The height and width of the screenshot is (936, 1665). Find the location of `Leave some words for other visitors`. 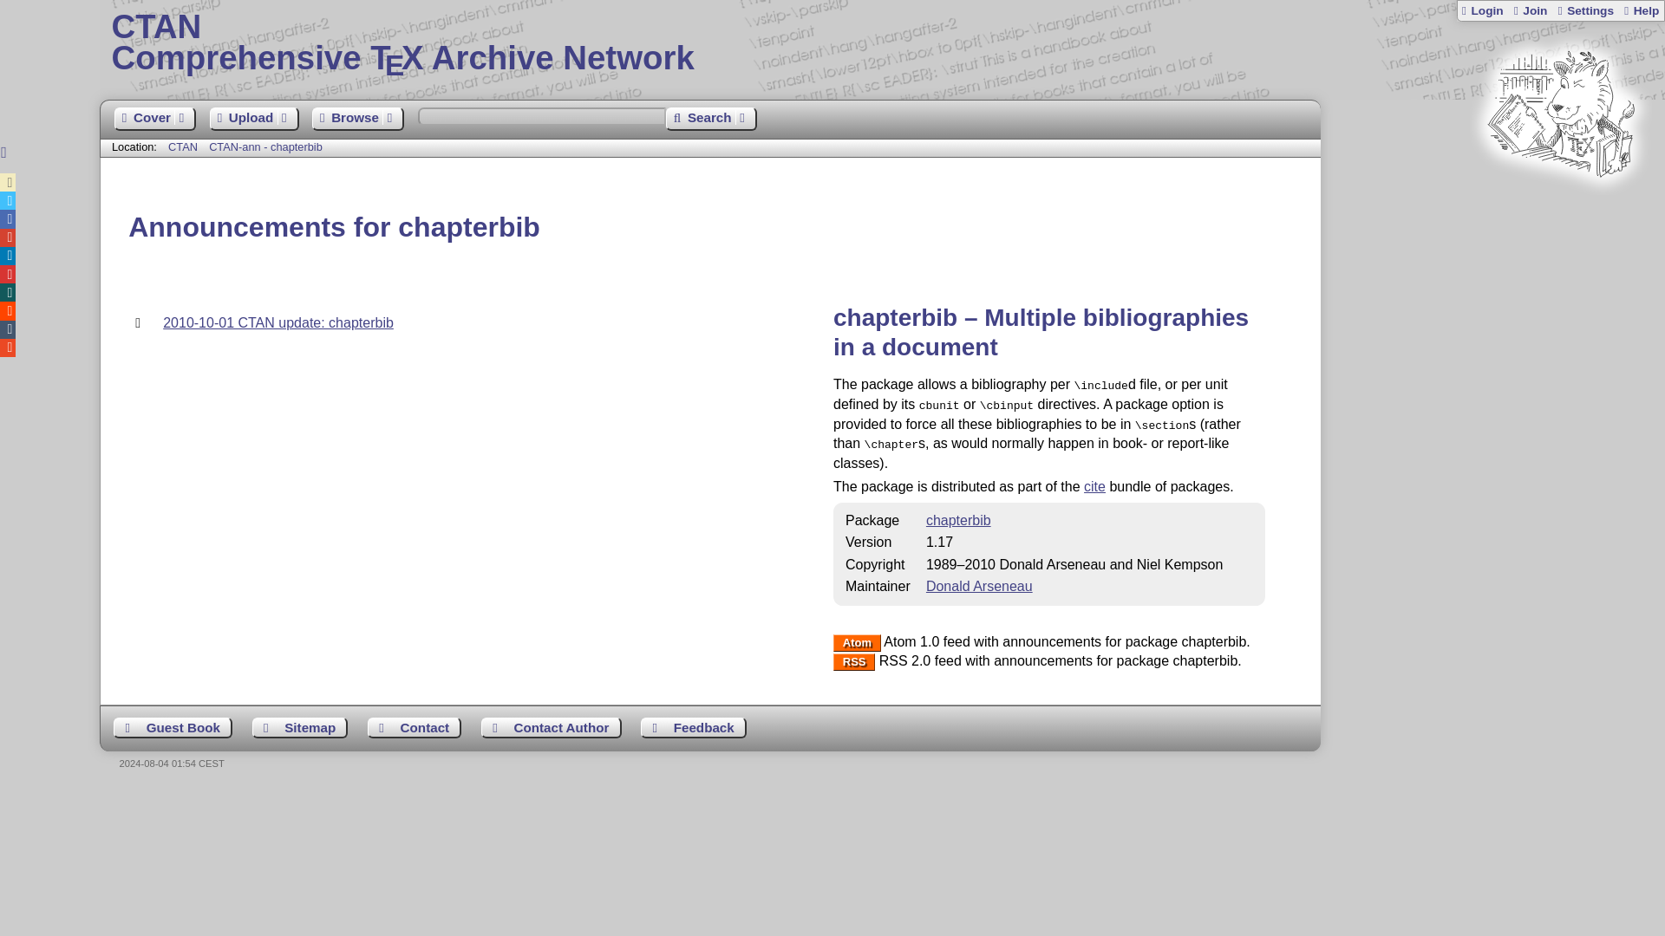

Leave some words for other visitors is located at coordinates (882, 43).